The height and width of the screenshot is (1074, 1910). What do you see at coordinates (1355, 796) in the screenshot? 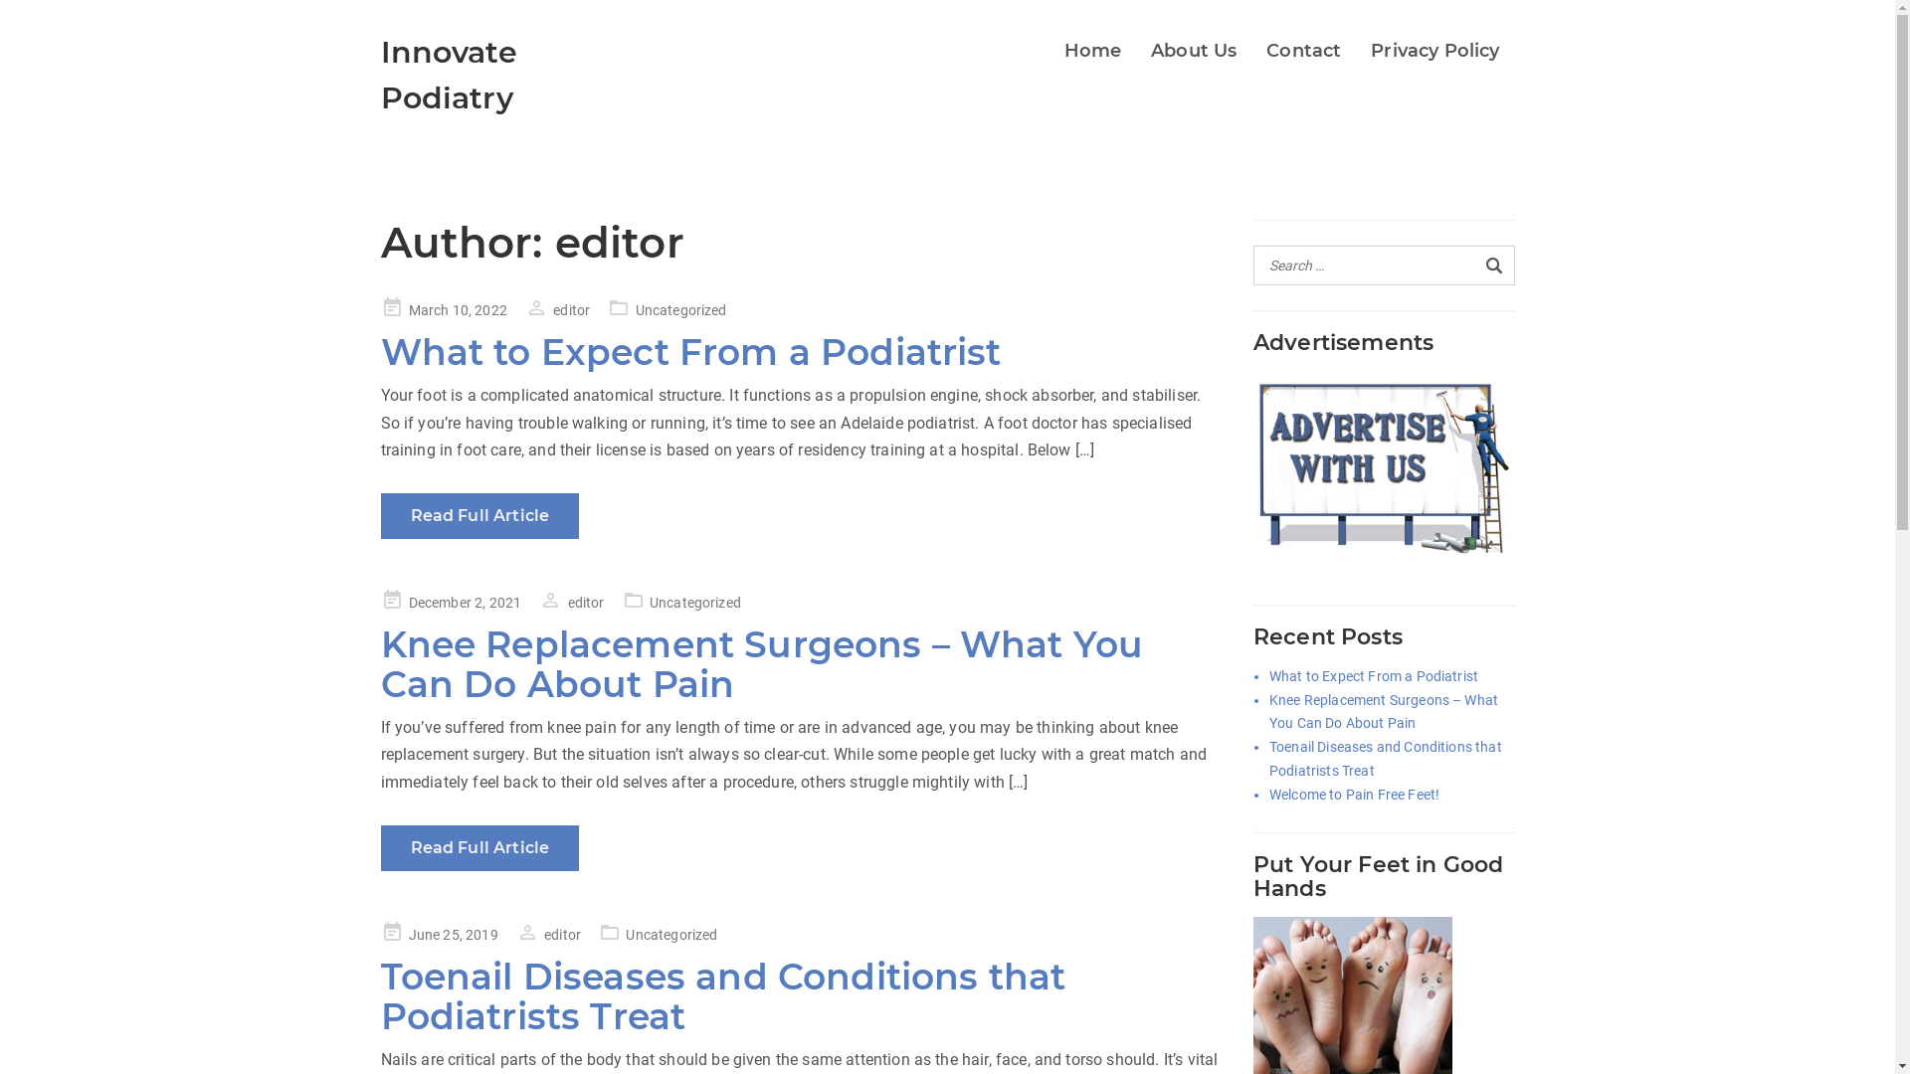
I see `Welcome to Pain Free Feet!` at bounding box center [1355, 796].